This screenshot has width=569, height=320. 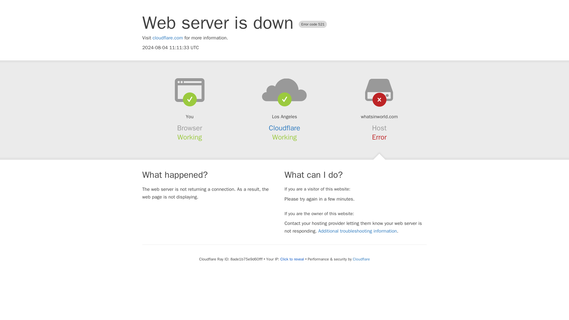 What do you see at coordinates (361, 259) in the screenshot?
I see `Cloudflare` at bounding box center [361, 259].